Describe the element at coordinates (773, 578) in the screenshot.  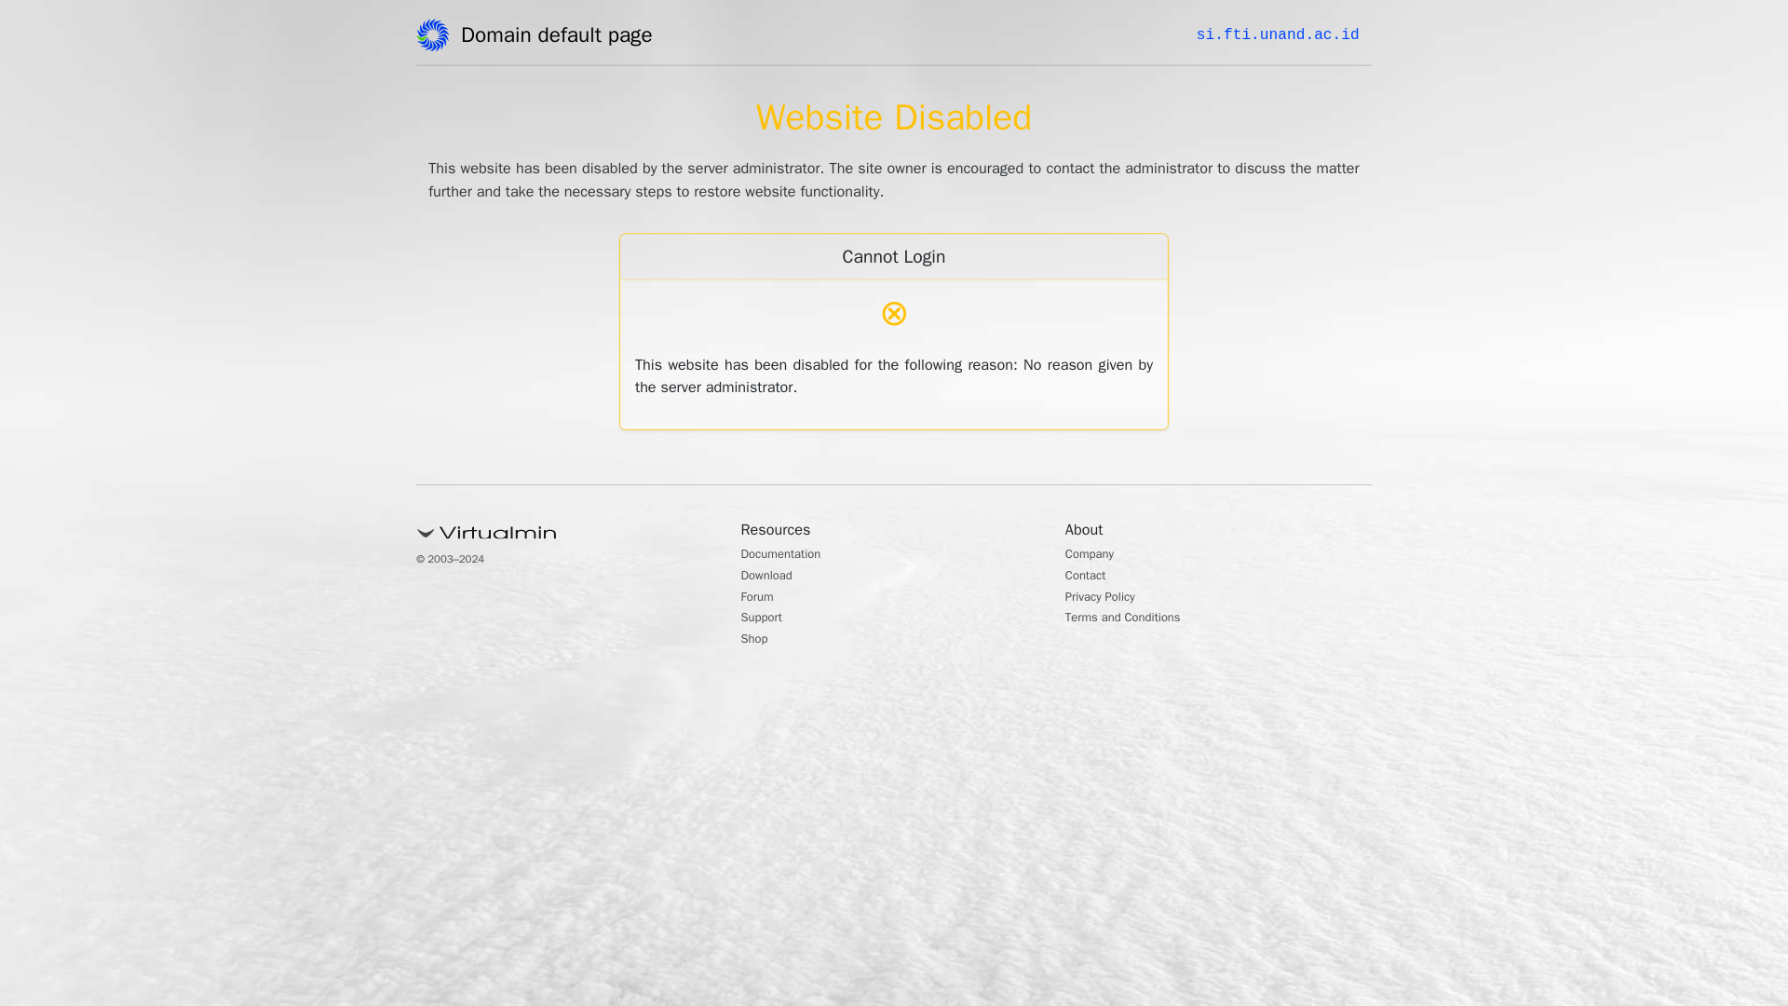
I see `Download` at that location.